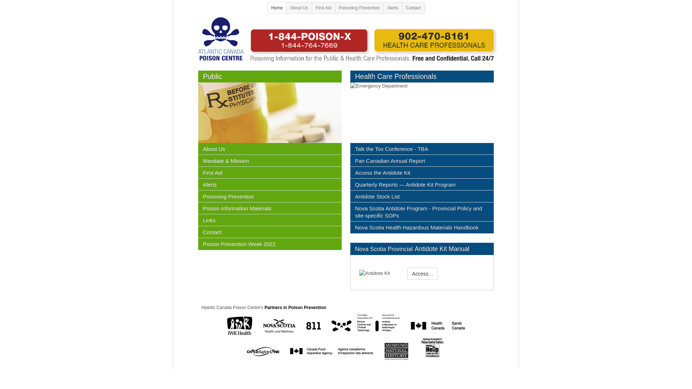 The width and height of the screenshot is (692, 389). Describe the element at coordinates (240, 326) in the screenshot. I see `IWK Health Centre, opens in new window` at that location.